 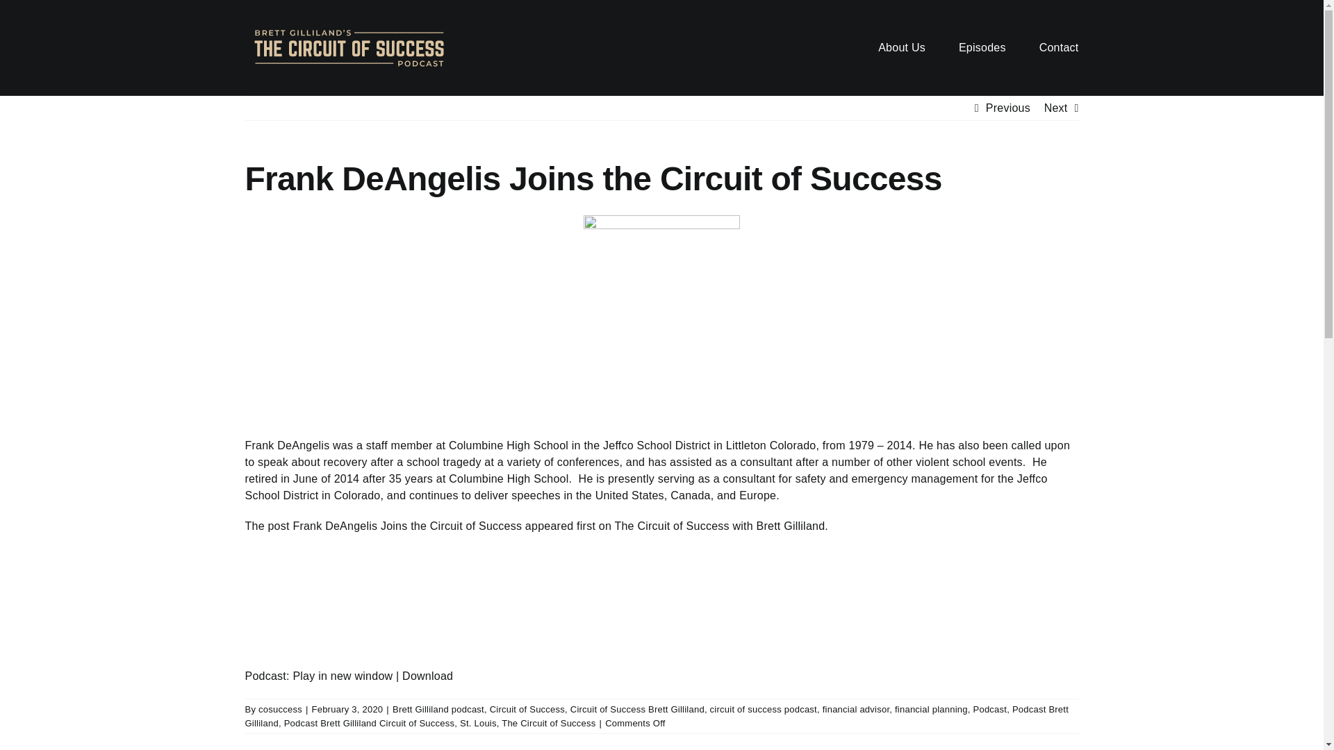 I want to click on St. Louis, so click(x=478, y=722).